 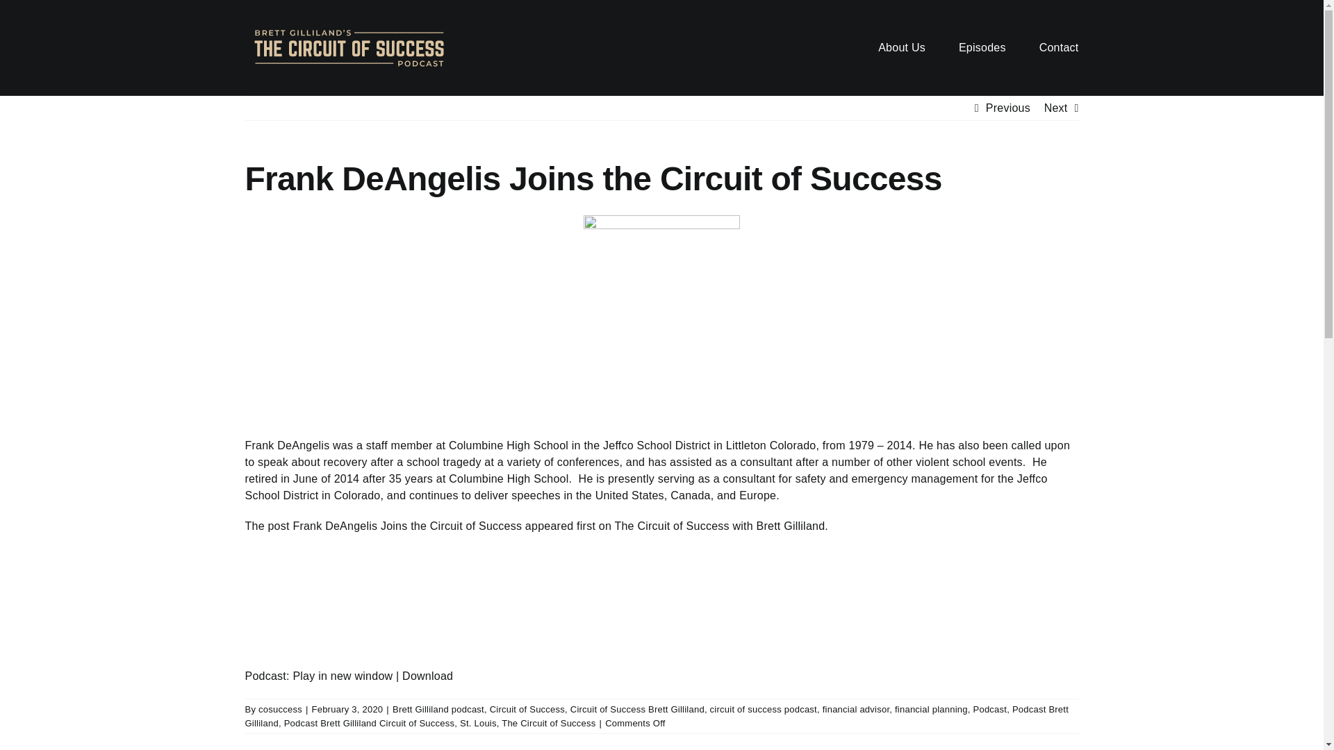 I want to click on St. Louis, so click(x=478, y=722).